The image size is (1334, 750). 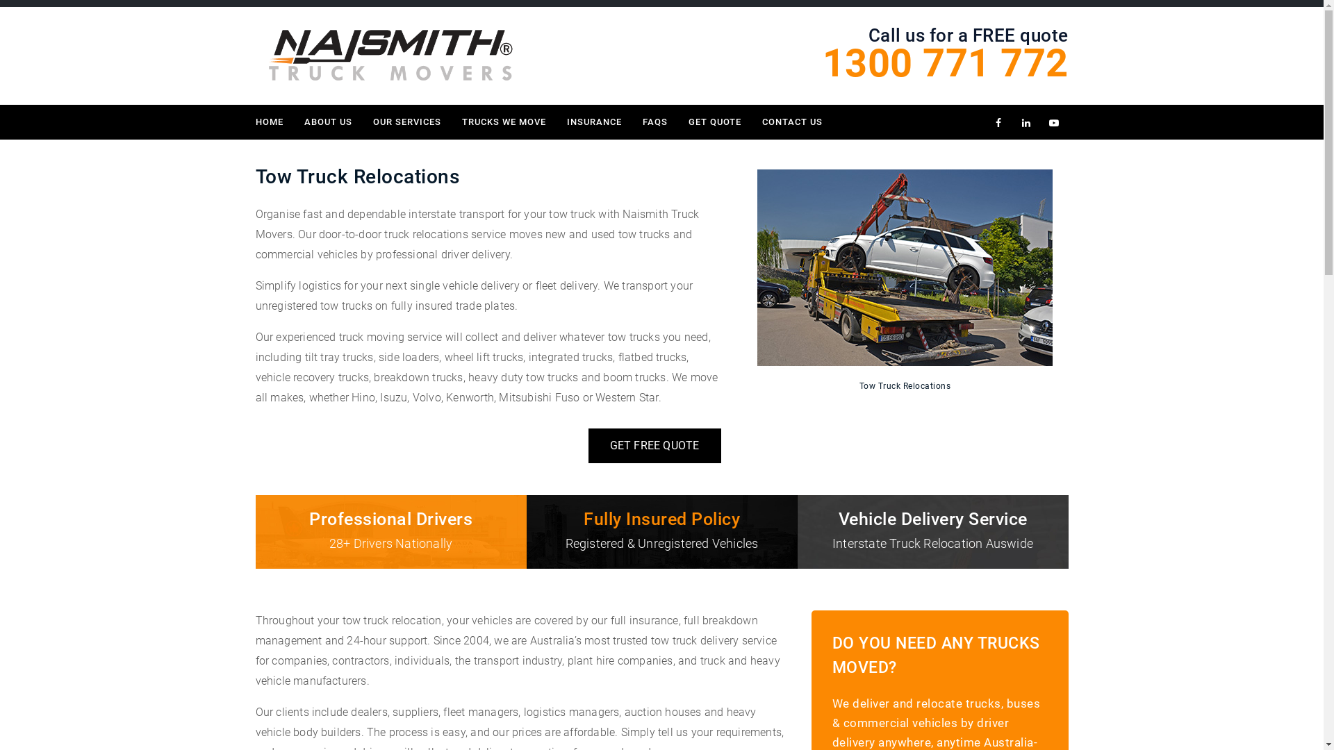 What do you see at coordinates (792, 122) in the screenshot?
I see `CONTACT US` at bounding box center [792, 122].